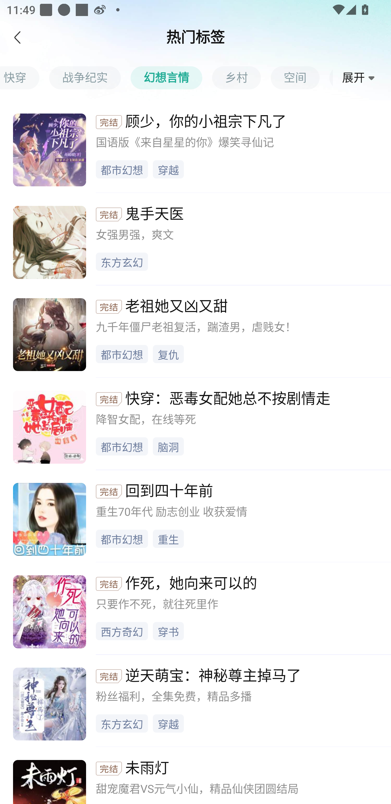 Image resolution: width=391 pixels, height=804 pixels. I want to click on 00作死，她向来可以的 只要作不死，就往死里作 西方奇幻 穿书, so click(195, 608).